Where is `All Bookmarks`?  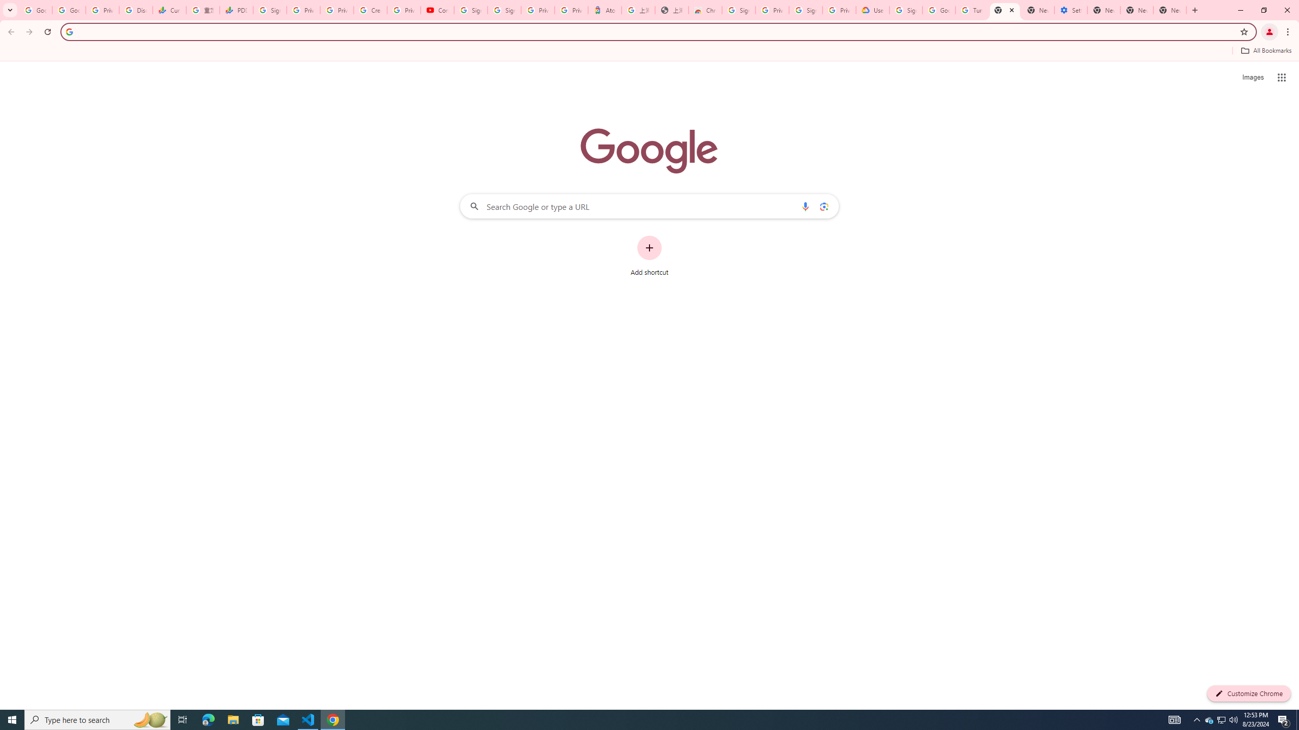
All Bookmarks is located at coordinates (1266, 51).